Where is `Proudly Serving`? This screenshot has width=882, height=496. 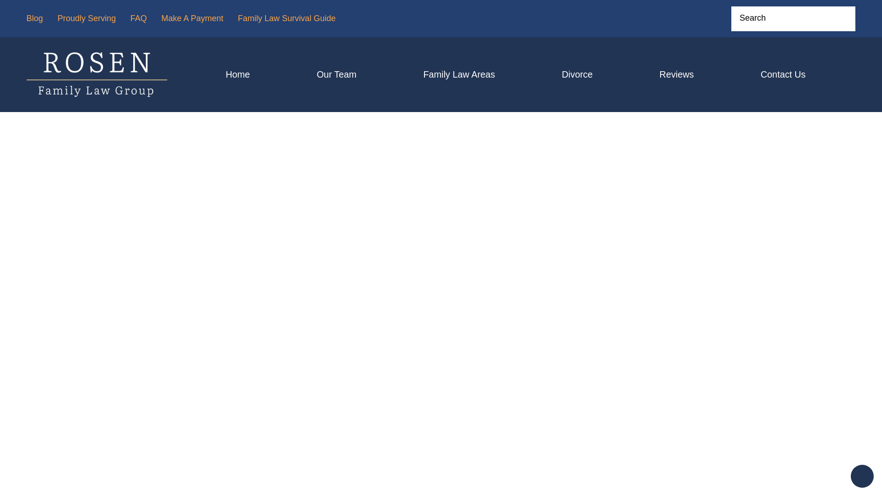
Proudly Serving is located at coordinates (86, 18).